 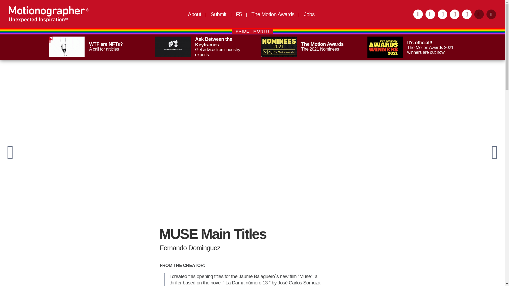 I want to click on F5, so click(x=239, y=14).